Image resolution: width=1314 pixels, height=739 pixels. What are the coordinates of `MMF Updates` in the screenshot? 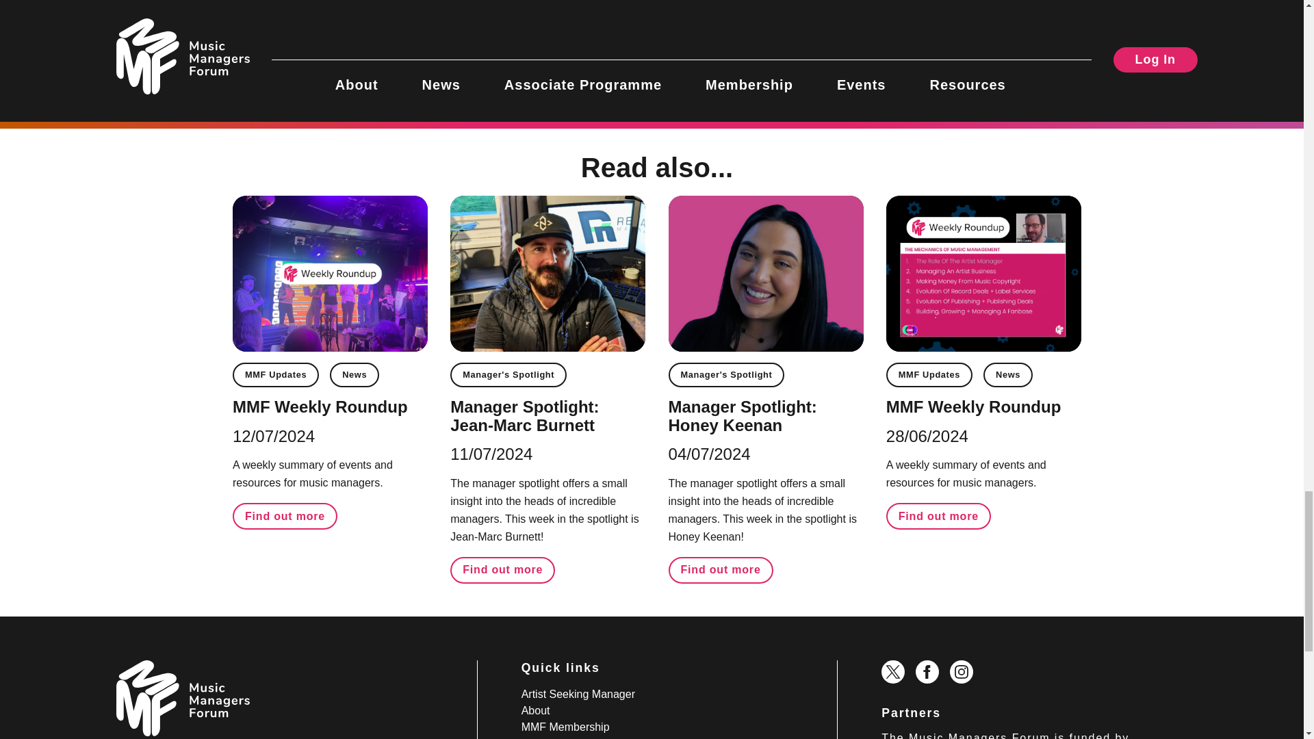 It's located at (275, 375).